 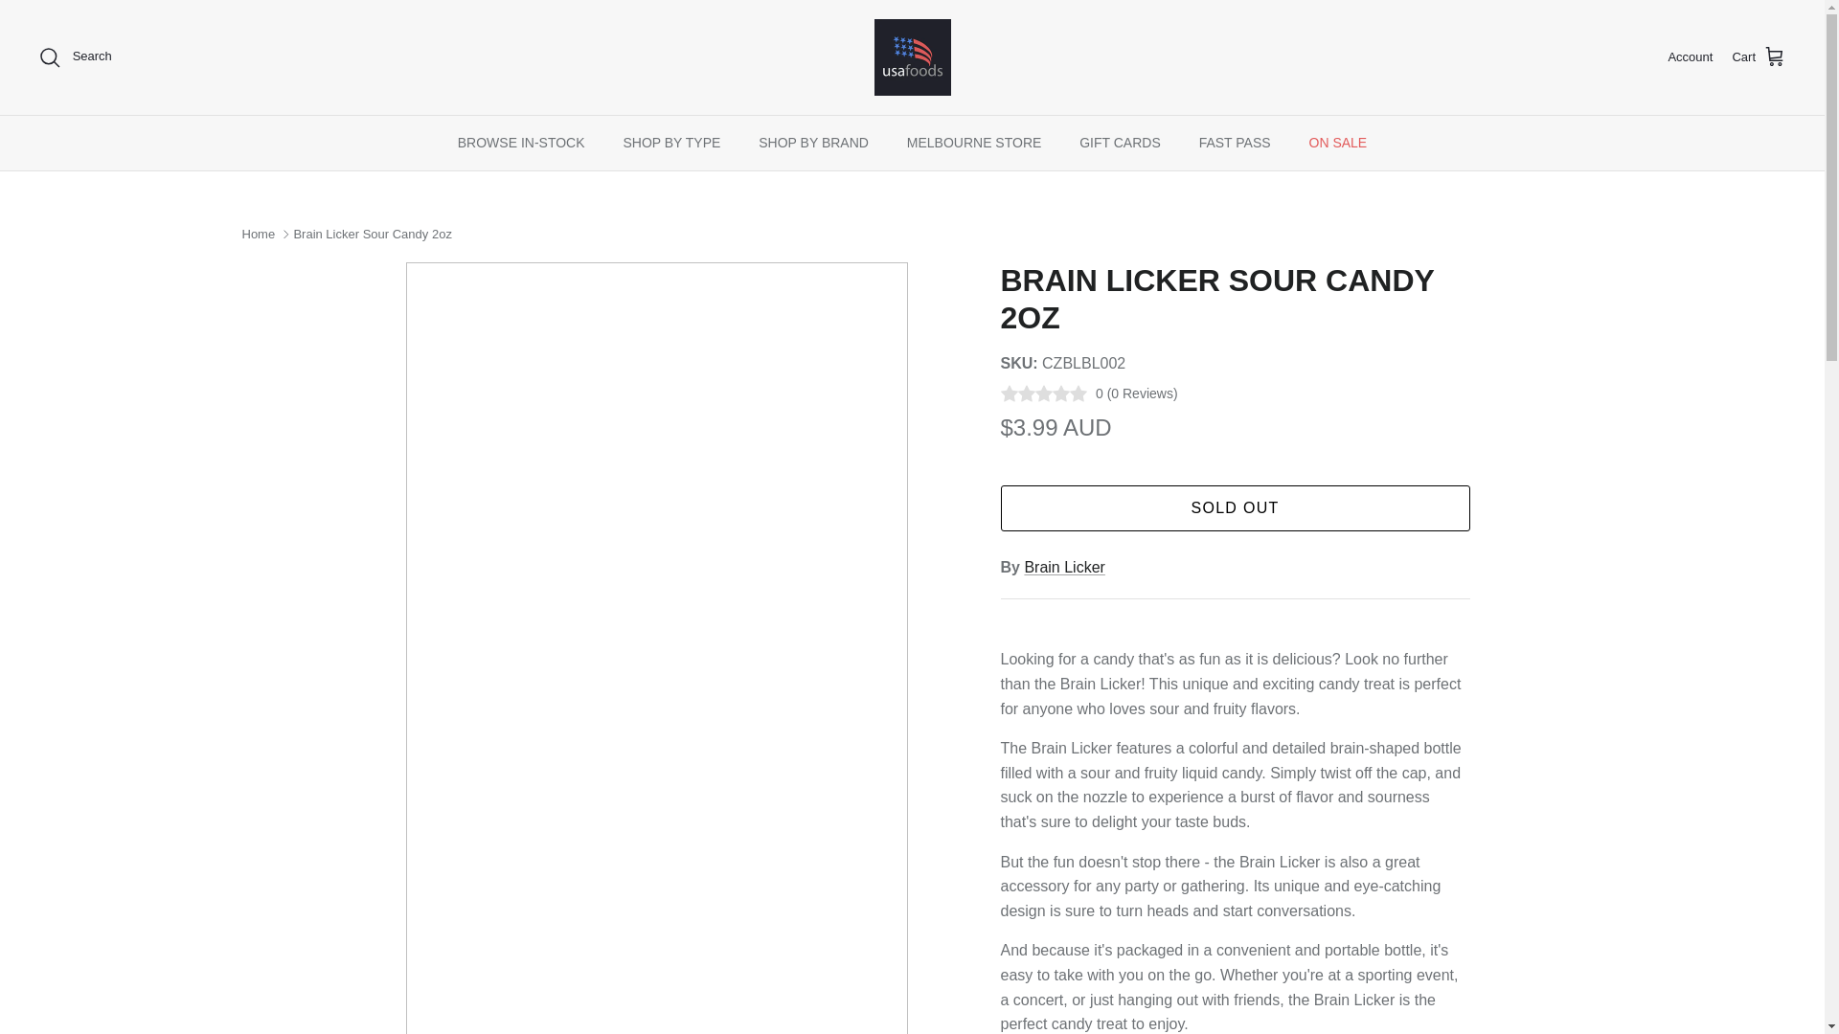 What do you see at coordinates (912, 57) in the screenshot?
I see `USAFoods` at bounding box center [912, 57].